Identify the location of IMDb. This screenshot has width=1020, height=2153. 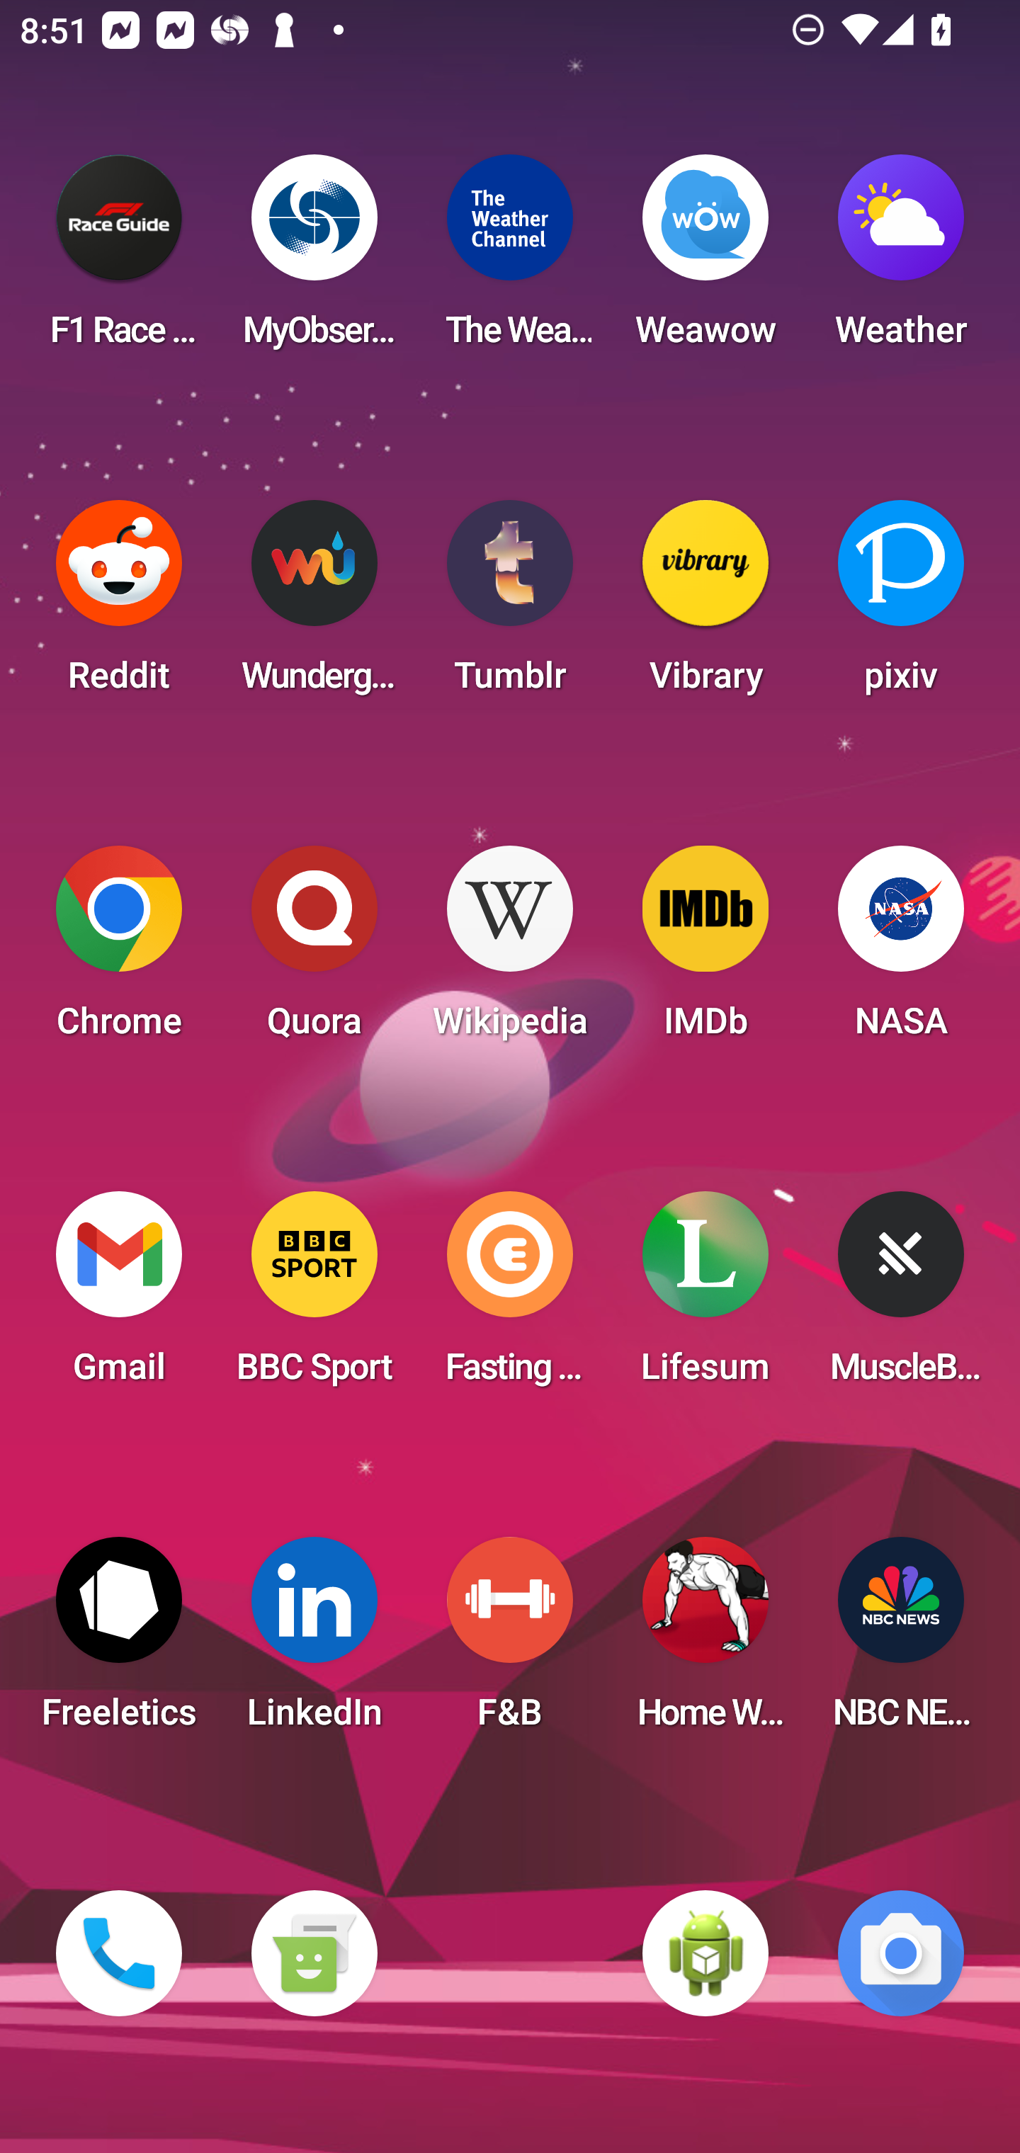
(705, 950).